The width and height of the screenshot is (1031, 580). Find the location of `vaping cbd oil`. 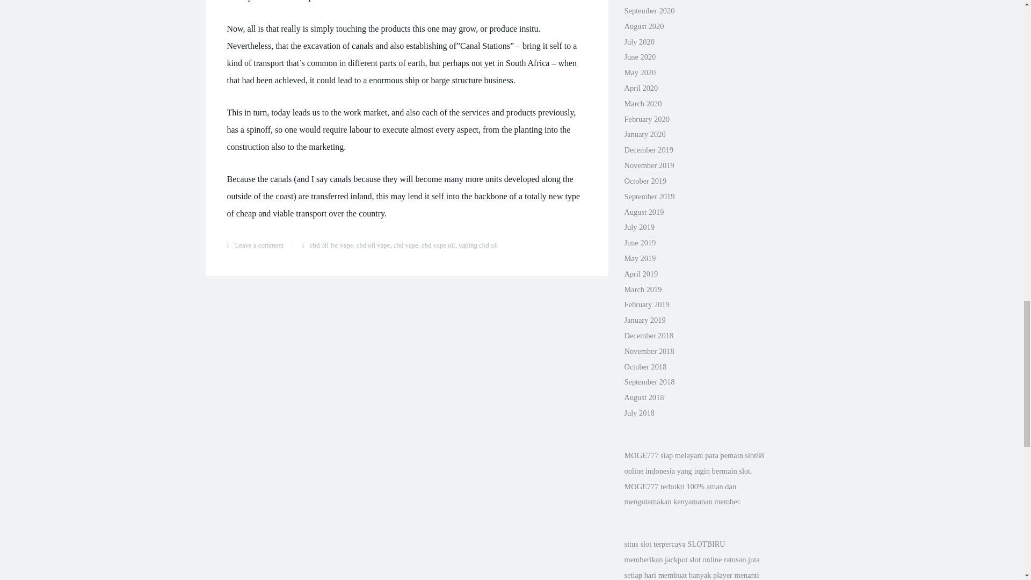

vaping cbd oil is located at coordinates (478, 245).